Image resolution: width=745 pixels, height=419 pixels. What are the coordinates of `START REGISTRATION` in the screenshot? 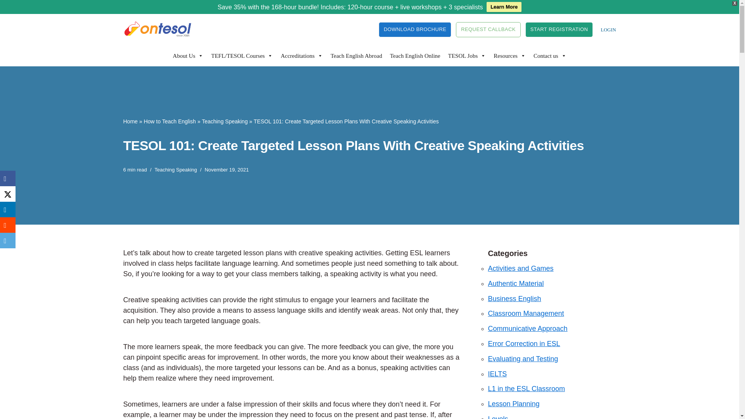 It's located at (559, 29).